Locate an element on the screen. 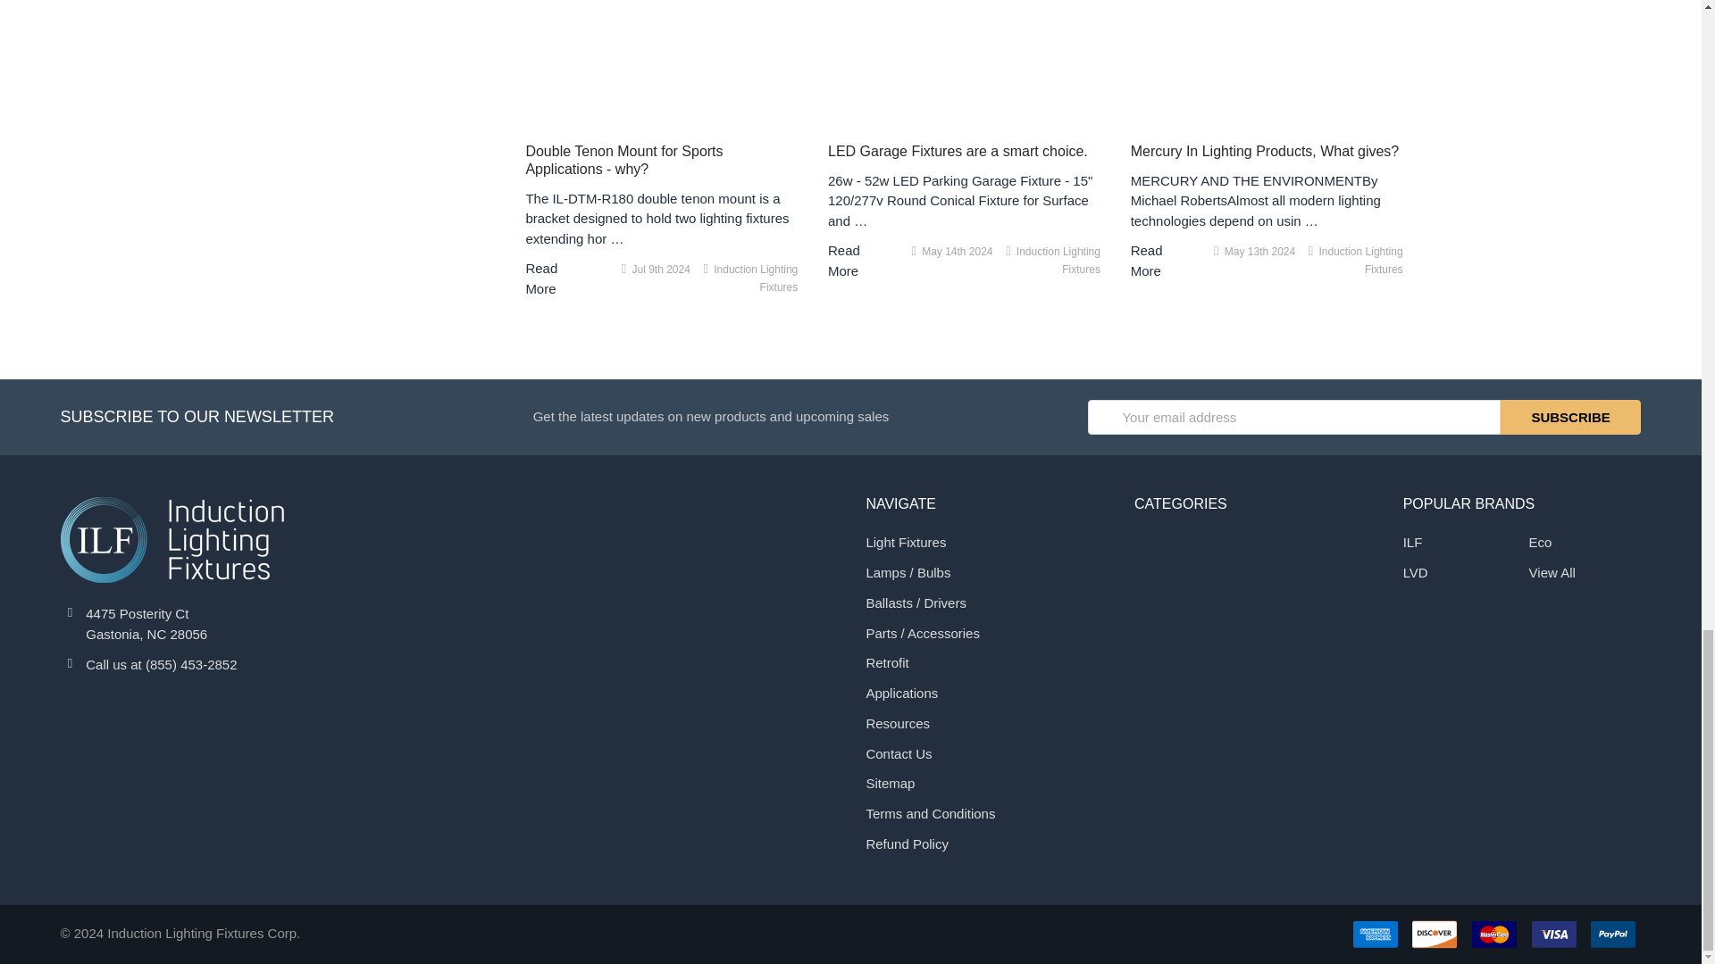 This screenshot has height=964, width=1715. Induction Lighting Fixtures Corp is located at coordinates (171, 540).